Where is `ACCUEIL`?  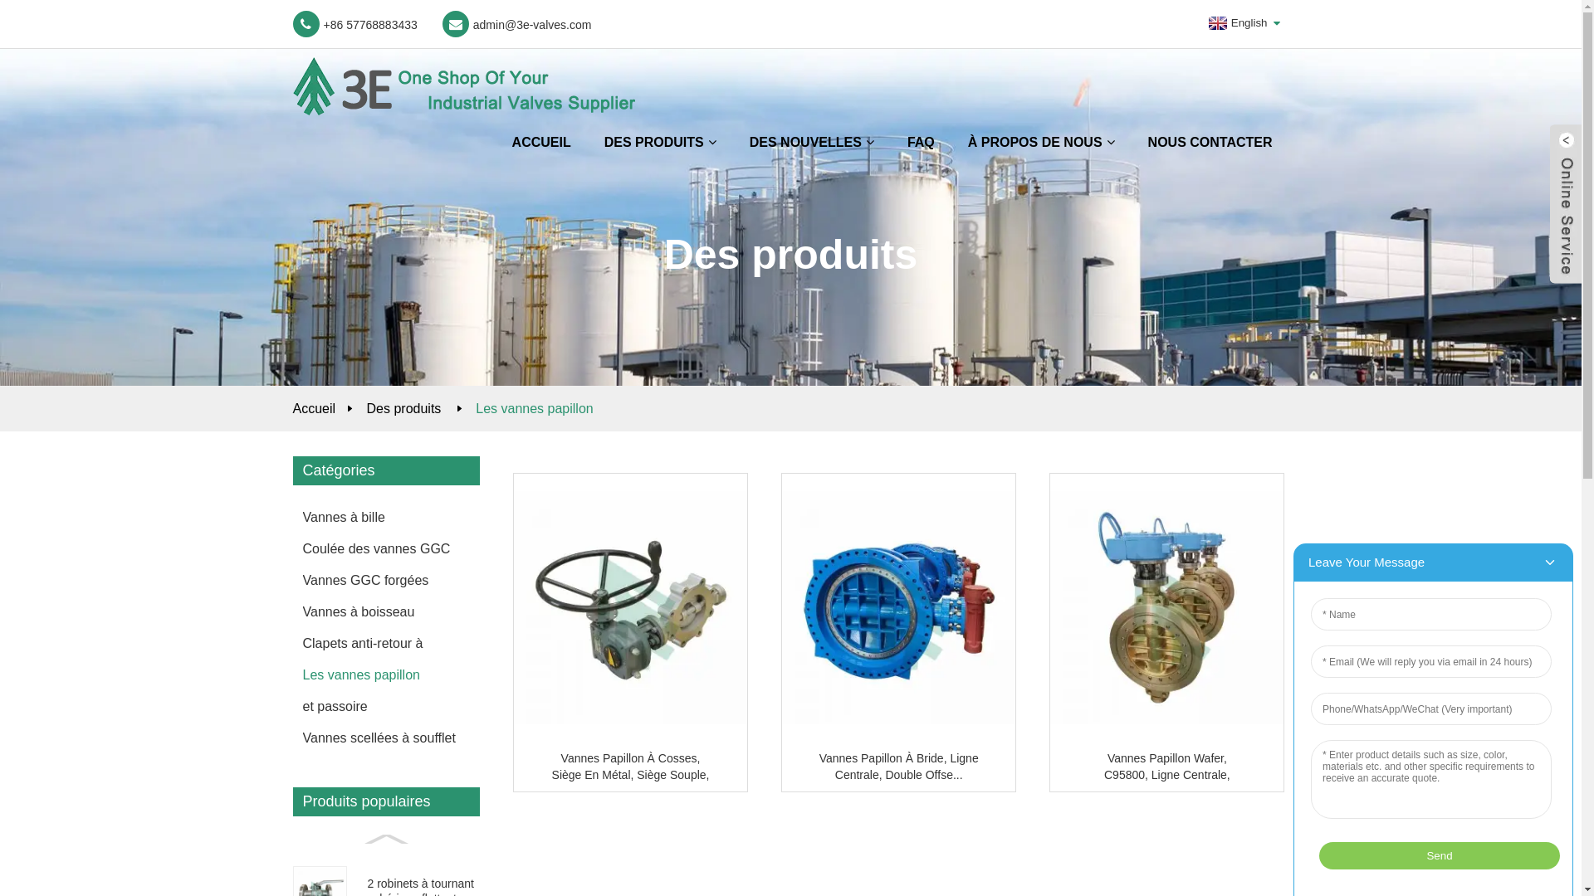 ACCUEIL is located at coordinates (541, 143).